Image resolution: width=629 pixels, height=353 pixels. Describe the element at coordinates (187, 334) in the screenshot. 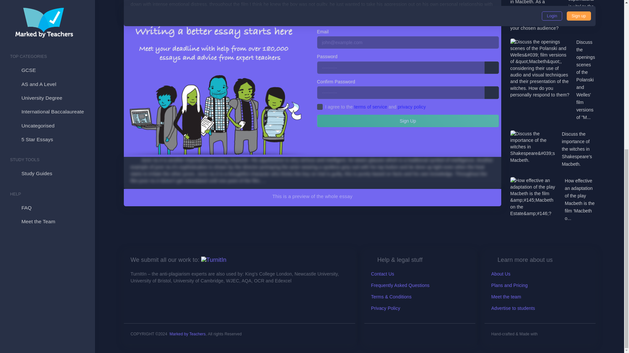

I see `Marked by Teachers` at that location.